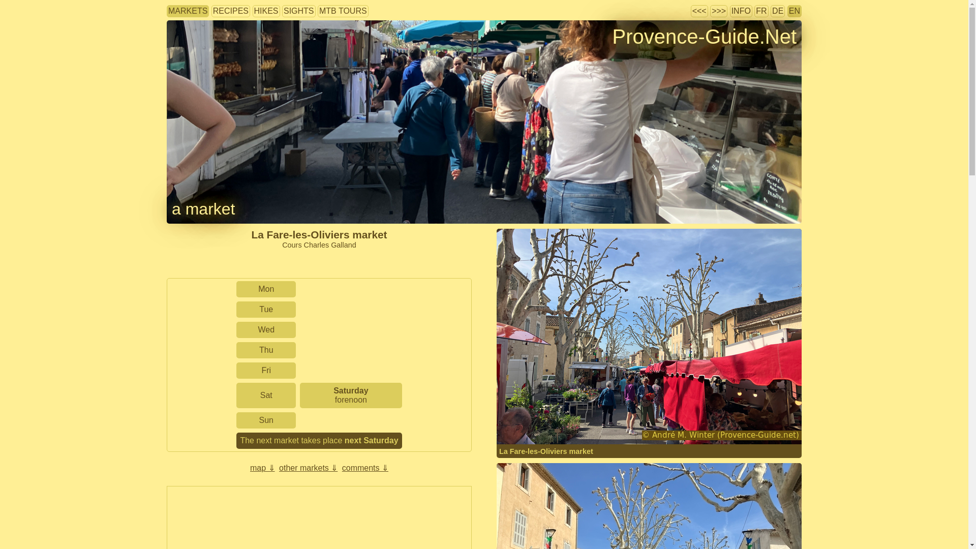  Describe the element at coordinates (299, 11) in the screenshot. I see `all unique sights` at that location.